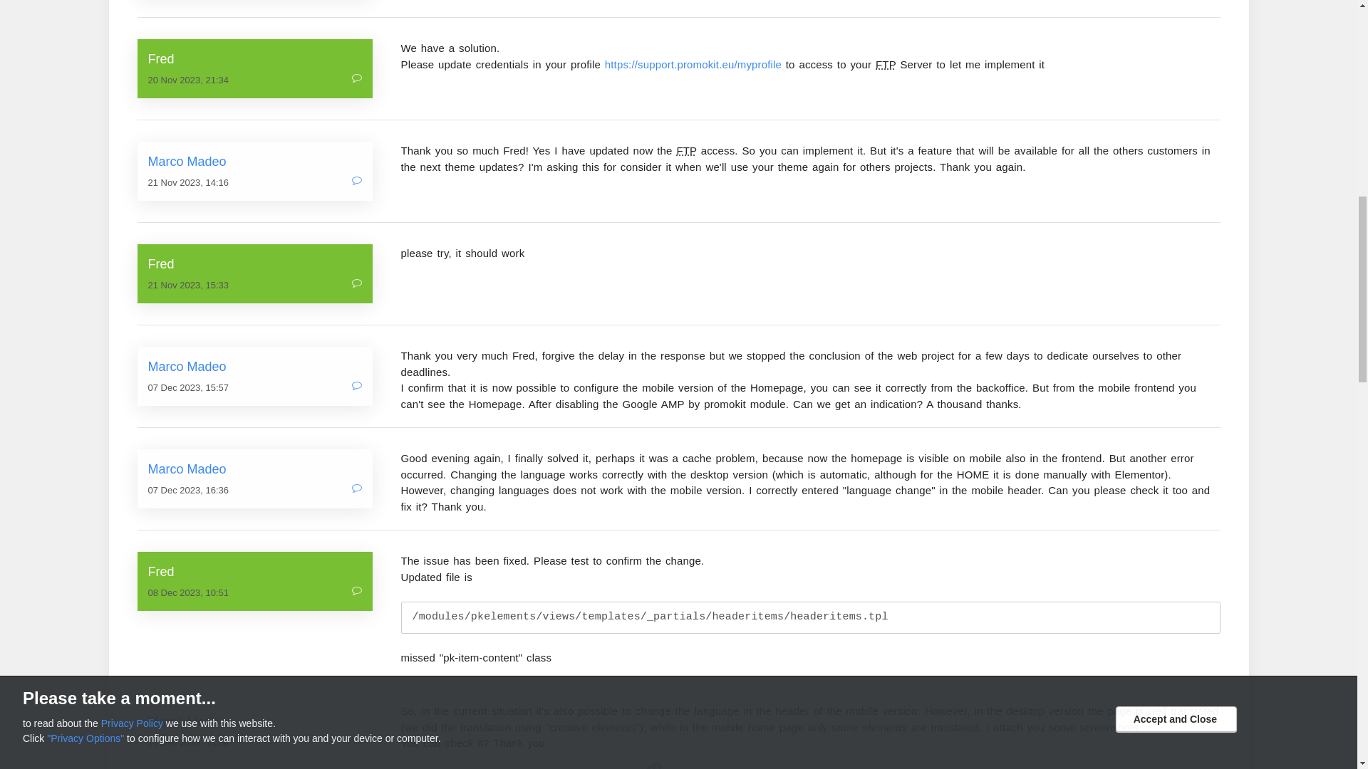 The height and width of the screenshot is (769, 1368). What do you see at coordinates (255, 469) in the screenshot?
I see `Marco Madeo` at bounding box center [255, 469].